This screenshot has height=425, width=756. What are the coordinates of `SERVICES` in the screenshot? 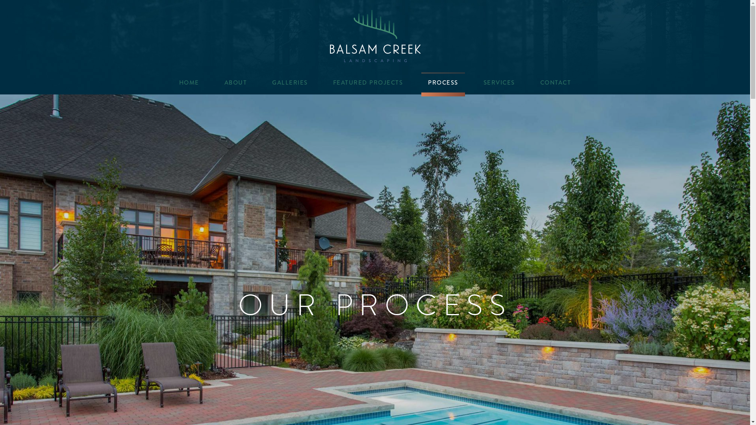 It's located at (499, 83).